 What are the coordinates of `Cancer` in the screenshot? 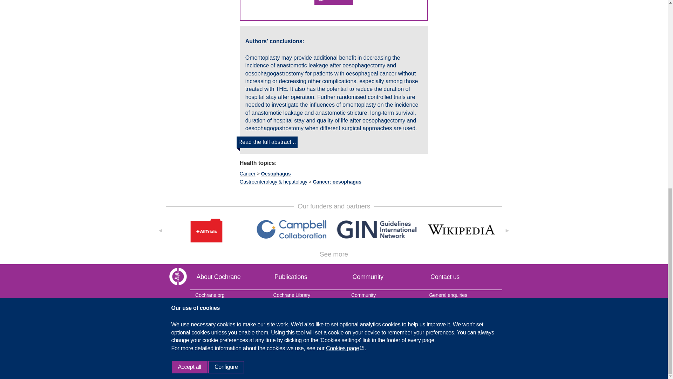 It's located at (247, 174).